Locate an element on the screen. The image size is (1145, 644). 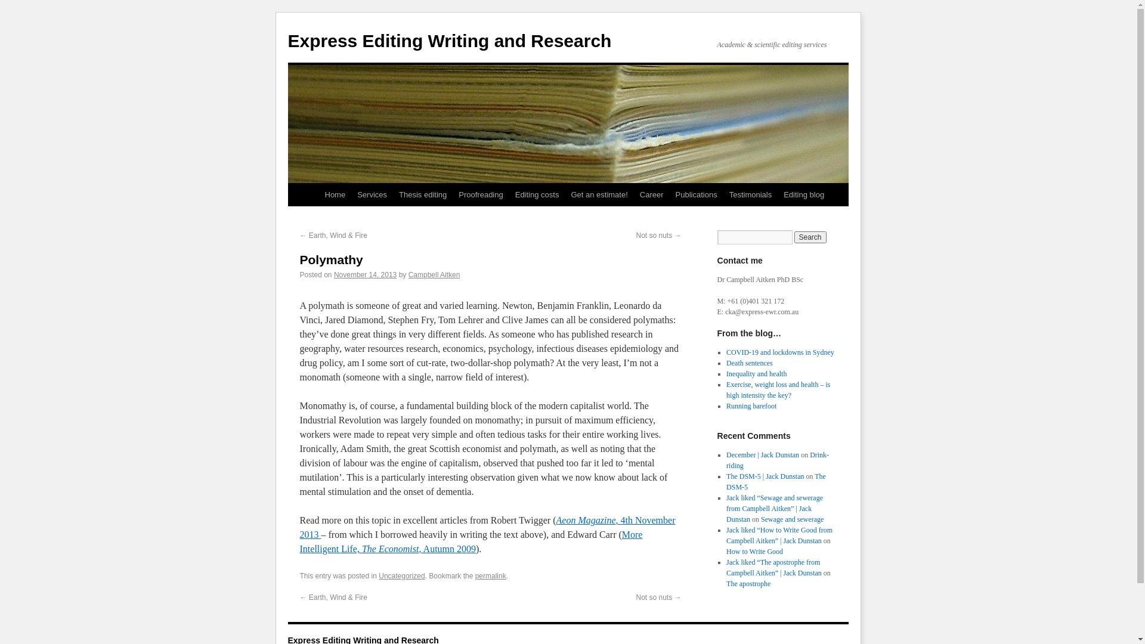
Sewage and sewerage is located at coordinates (792, 519).